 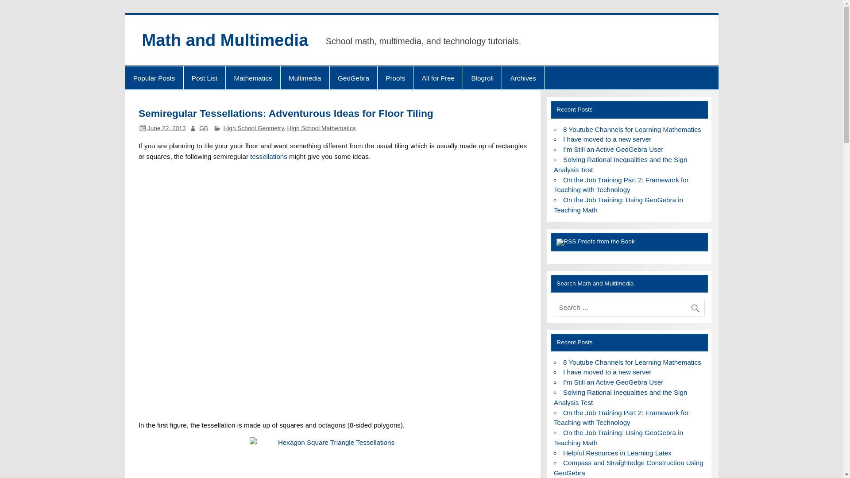 I want to click on On the Job Training: Using GeoGebra in Teaching Math, so click(x=618, y=204).